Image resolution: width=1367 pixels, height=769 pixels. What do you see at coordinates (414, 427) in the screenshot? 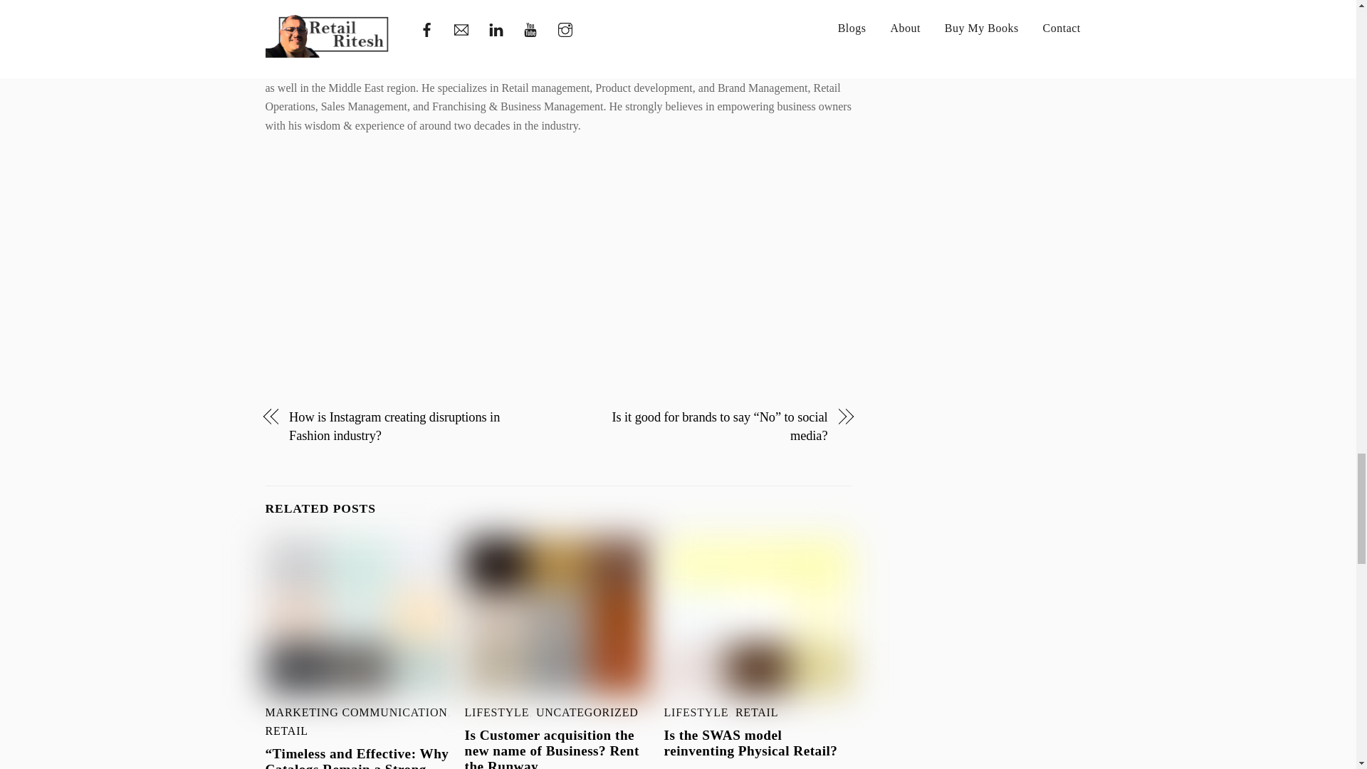
I see `How is Instagram creating disruptions in Fashion industry?` at bounding box center [414, 427].